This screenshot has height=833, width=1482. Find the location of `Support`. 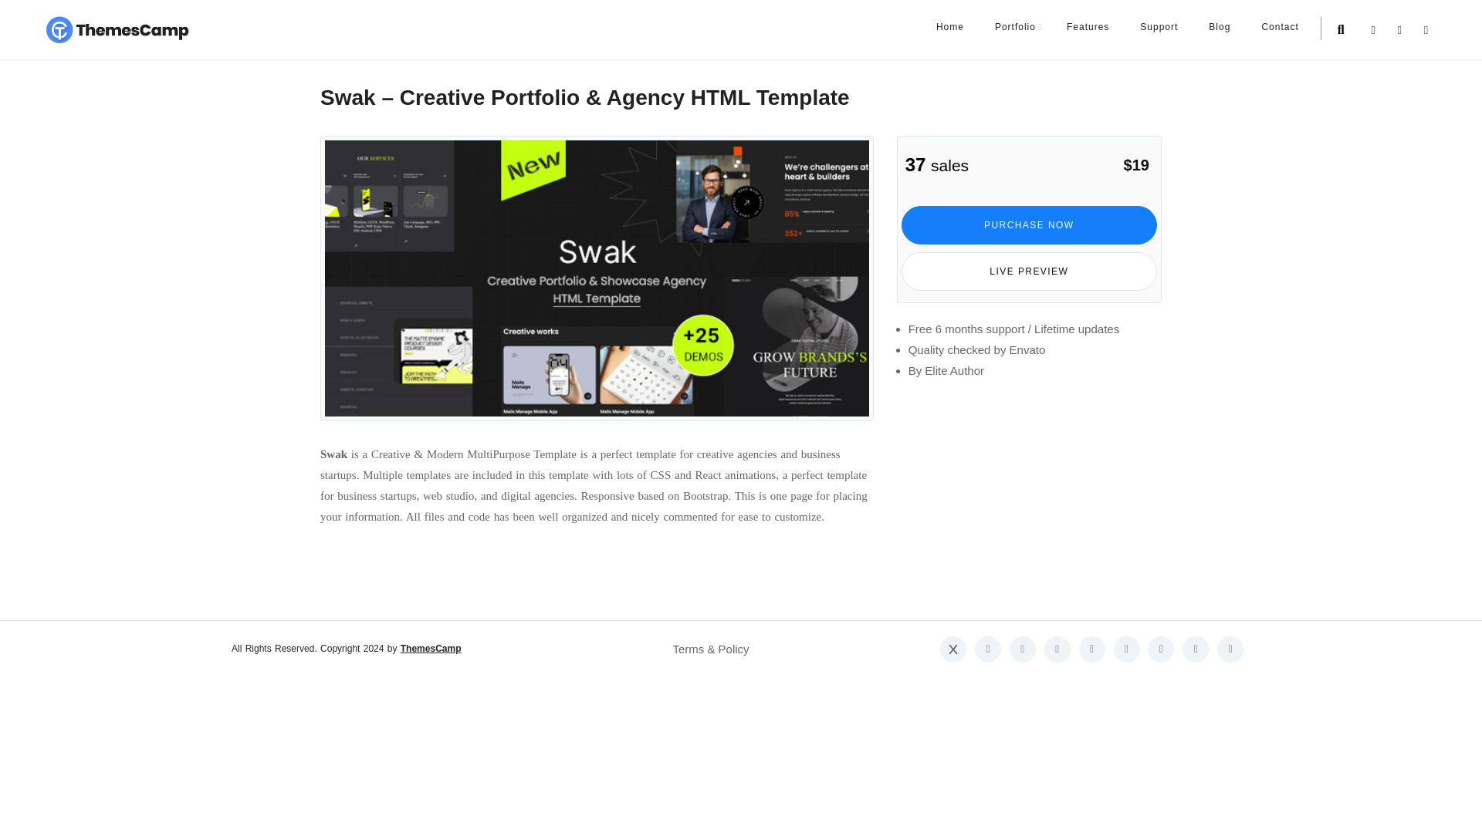

Support is located at coordinates (1159, 28).